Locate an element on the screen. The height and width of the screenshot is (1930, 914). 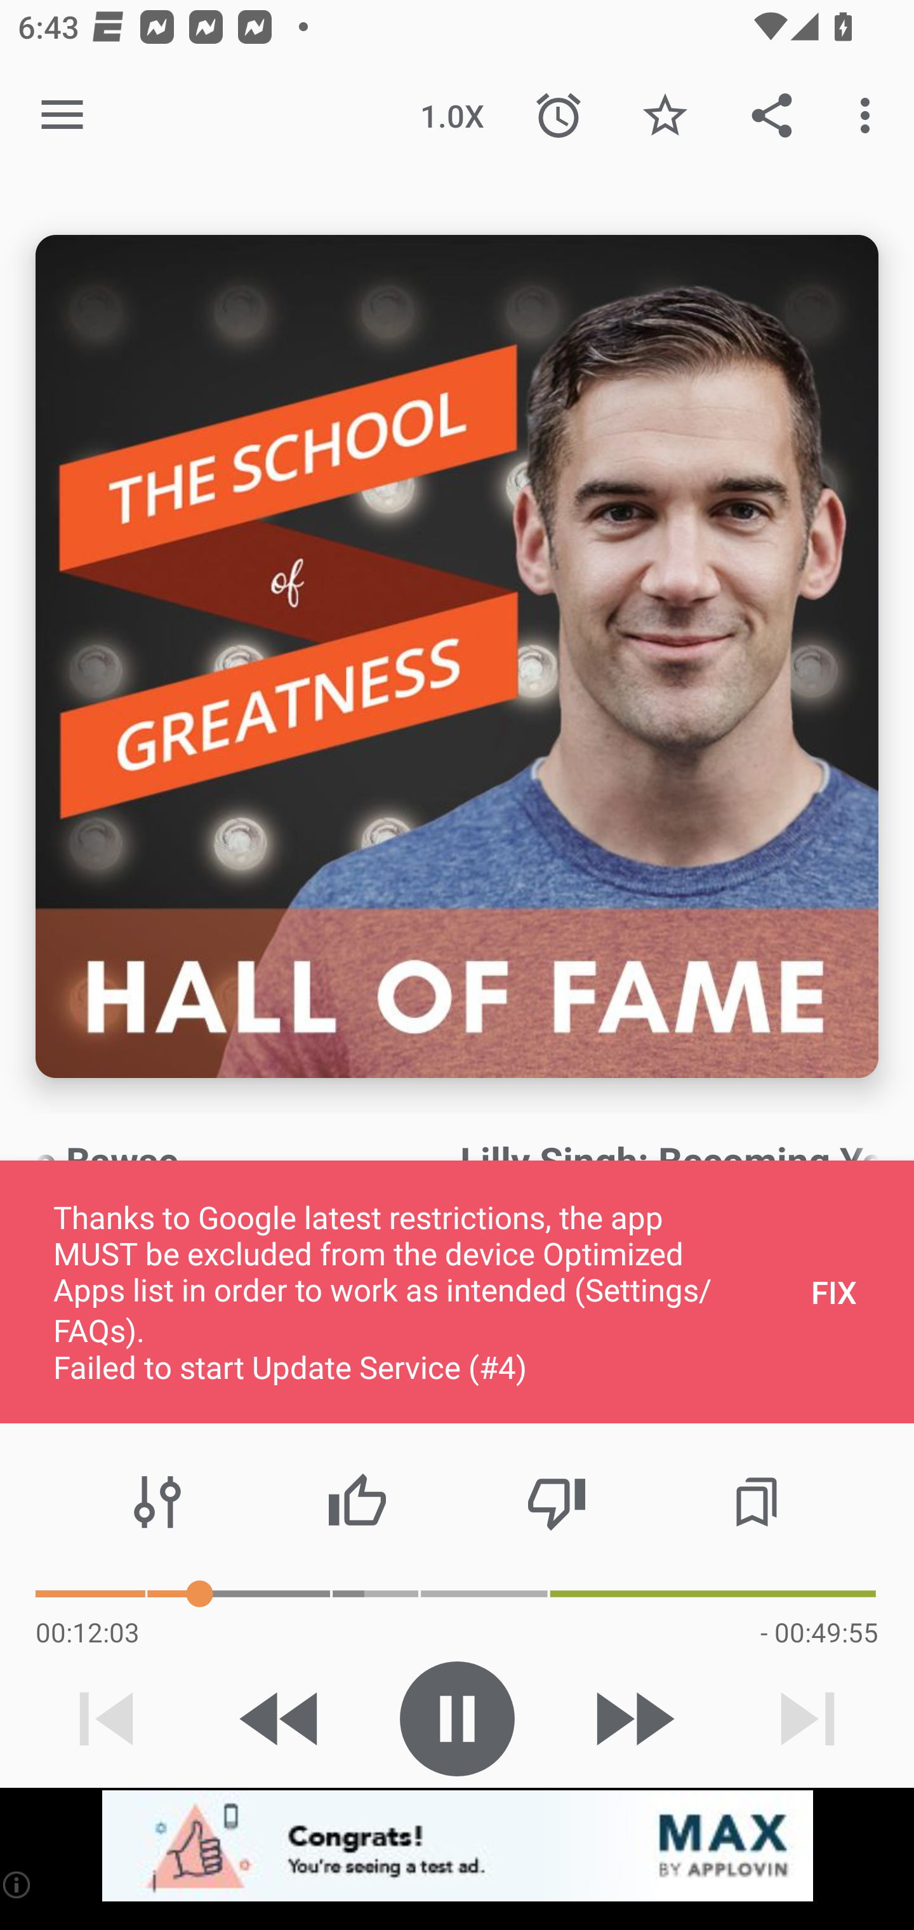
1.0X is located at coordinates (452, 116).